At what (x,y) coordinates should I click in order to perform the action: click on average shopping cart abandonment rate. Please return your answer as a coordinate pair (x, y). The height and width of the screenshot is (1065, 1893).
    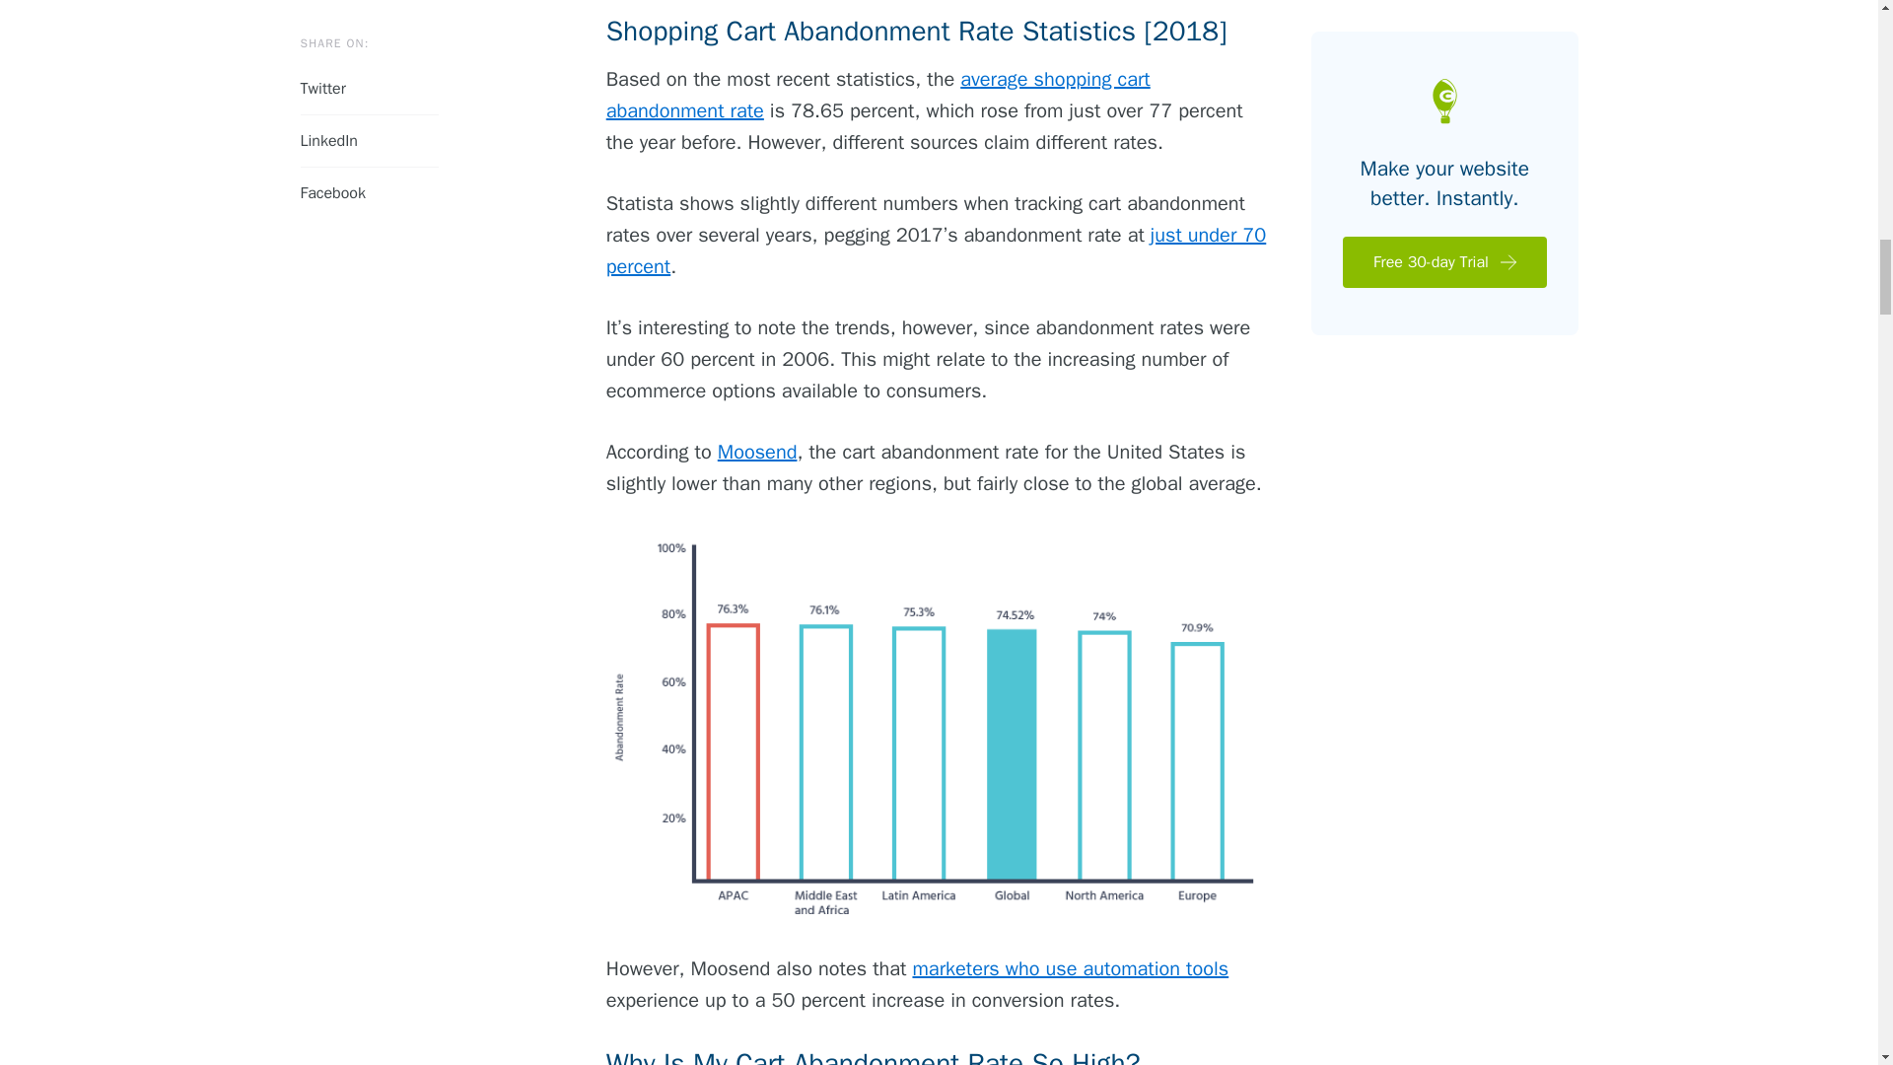
    Looking at the image, I should click on (877, 95).